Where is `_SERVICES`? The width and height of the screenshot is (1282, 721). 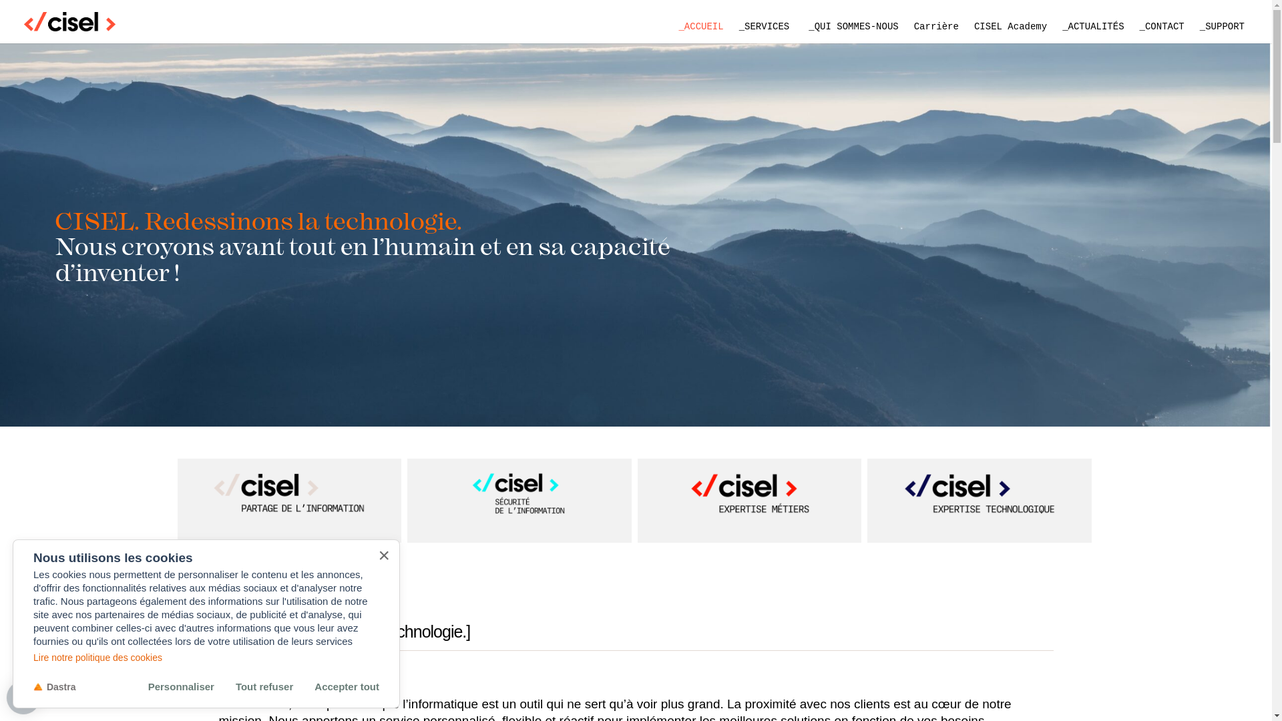 _SERVICES is located at coordinates (767, 27).